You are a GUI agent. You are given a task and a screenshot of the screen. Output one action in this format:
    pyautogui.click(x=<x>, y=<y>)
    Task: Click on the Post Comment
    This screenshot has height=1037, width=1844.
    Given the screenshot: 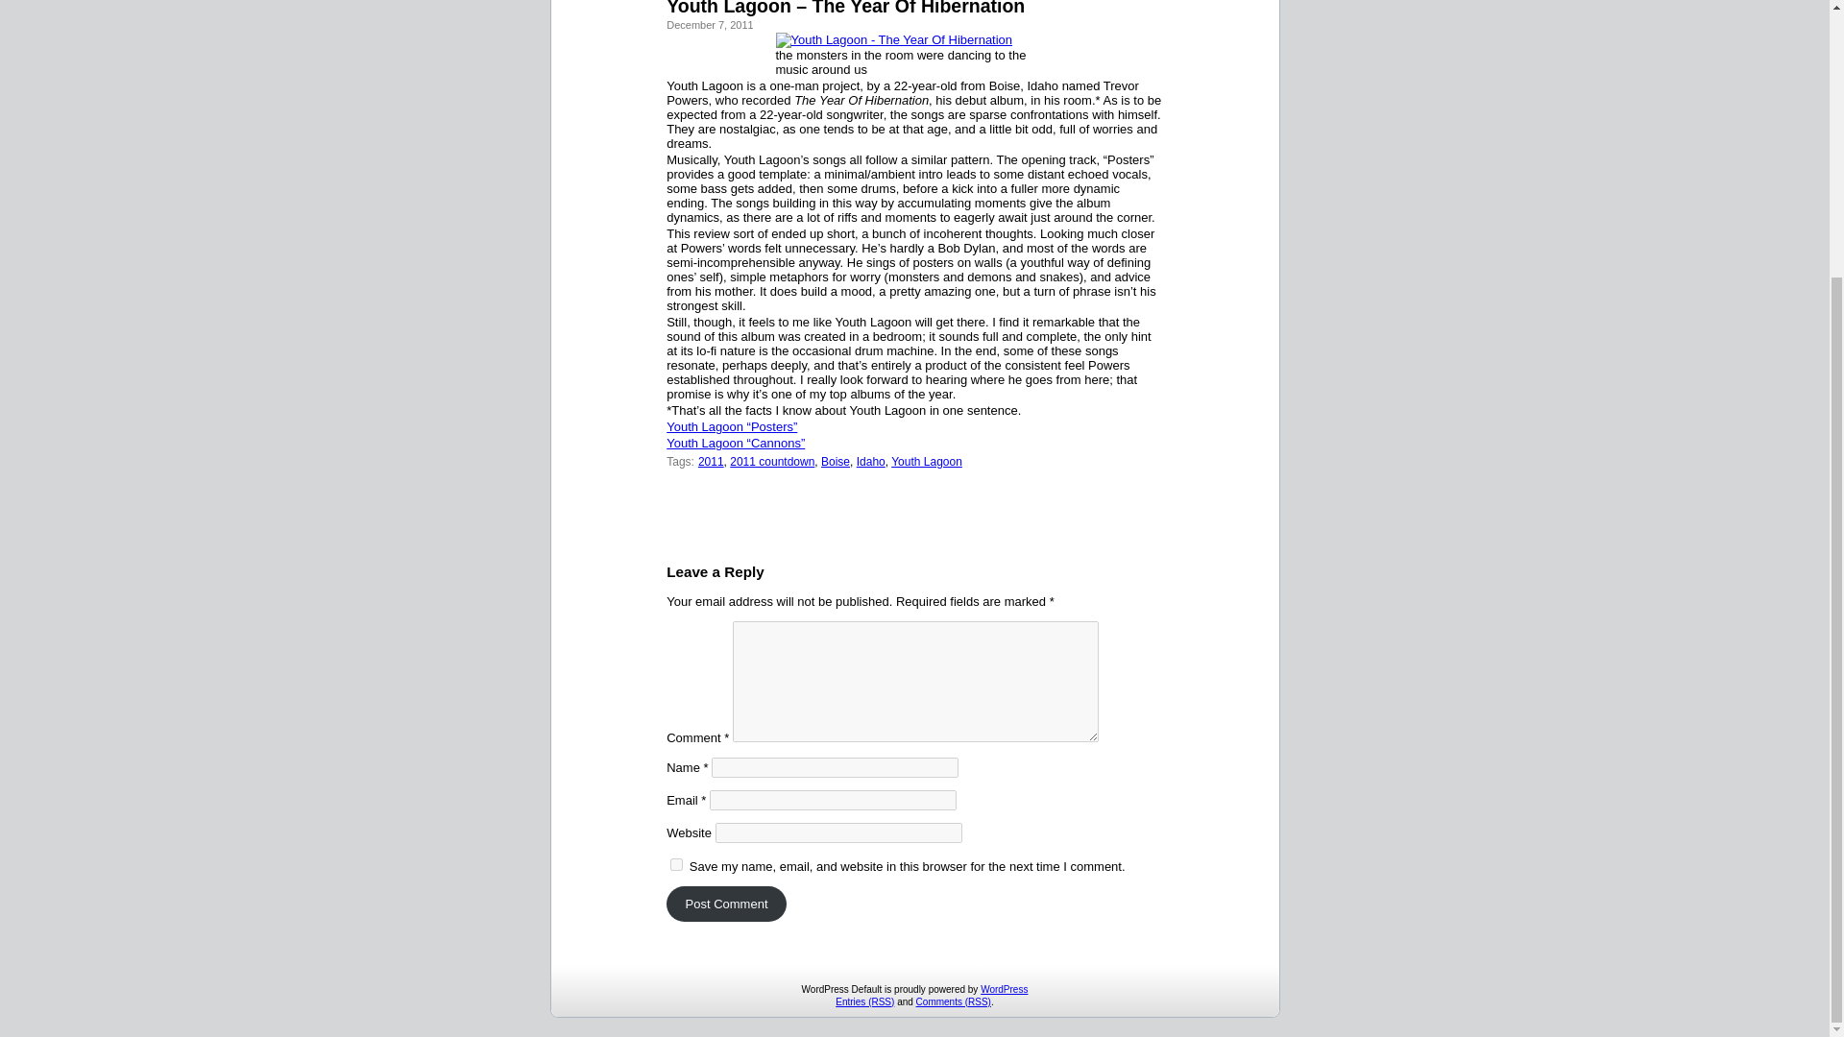 What is the action you would take?
    pyautogui.click(x=726, y=904)
    